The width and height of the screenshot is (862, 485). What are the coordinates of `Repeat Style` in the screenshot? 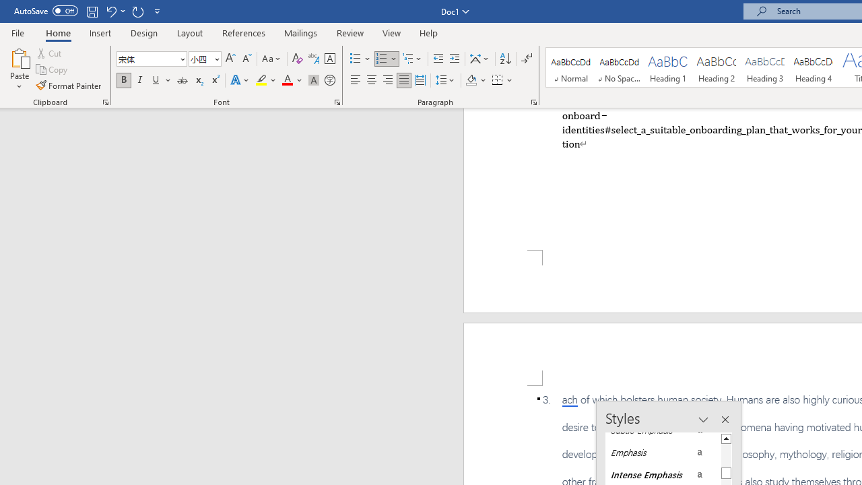 It's located at (137, 11).